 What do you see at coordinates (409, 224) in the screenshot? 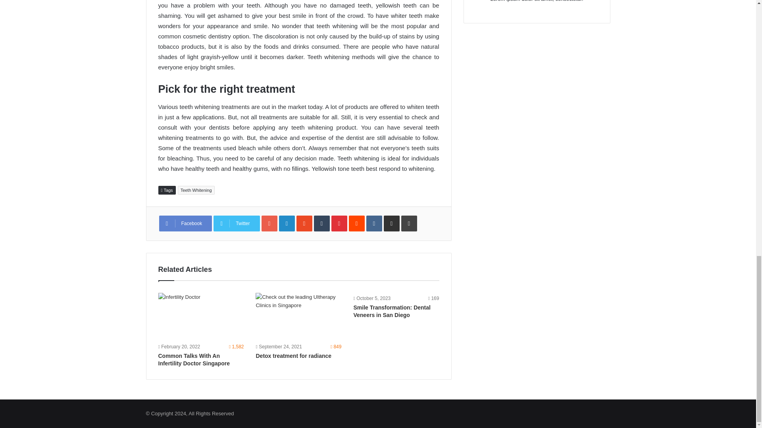
I see `Print` at bounding box center [409, 224].